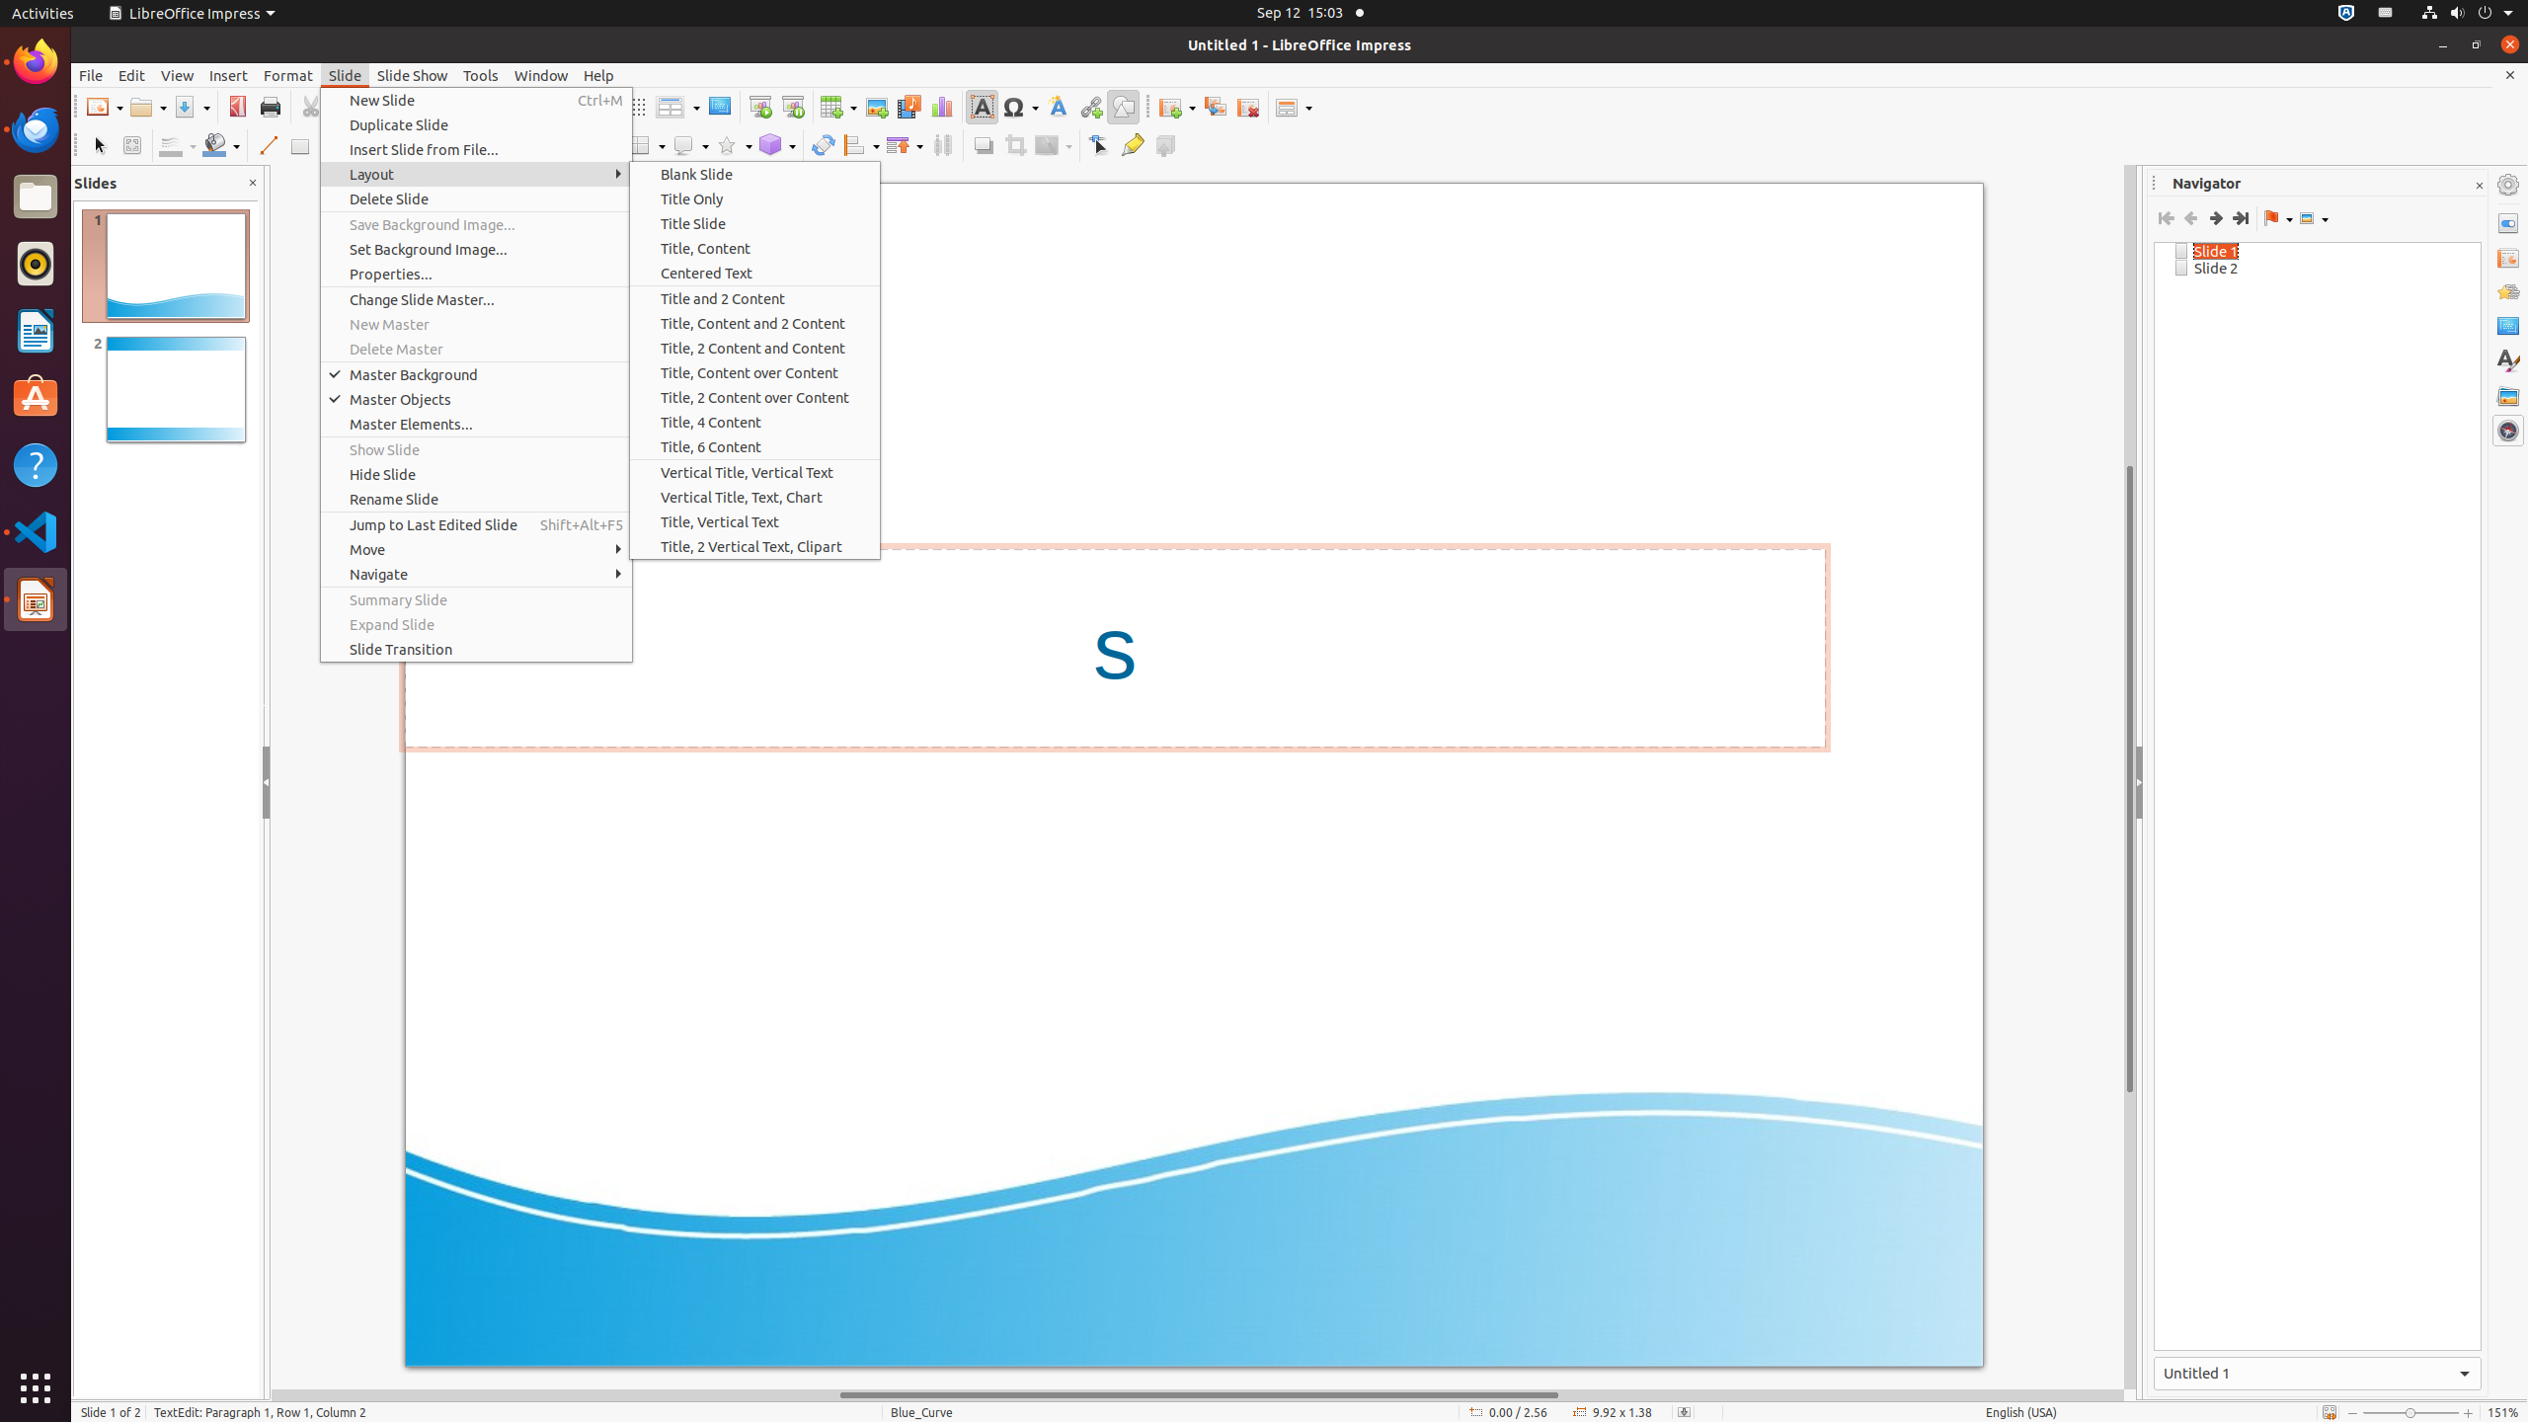  I want to click on Styles, so click(2508, 361).